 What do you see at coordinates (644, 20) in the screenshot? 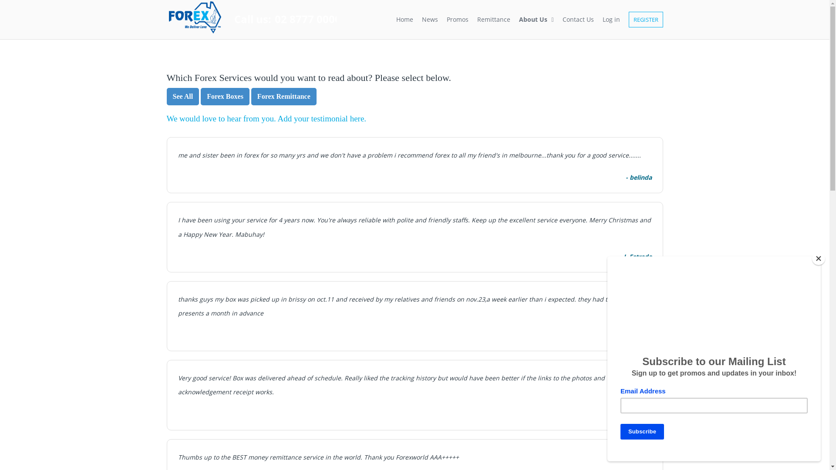
I see `REGISTER` at bounding box center [644, 20].